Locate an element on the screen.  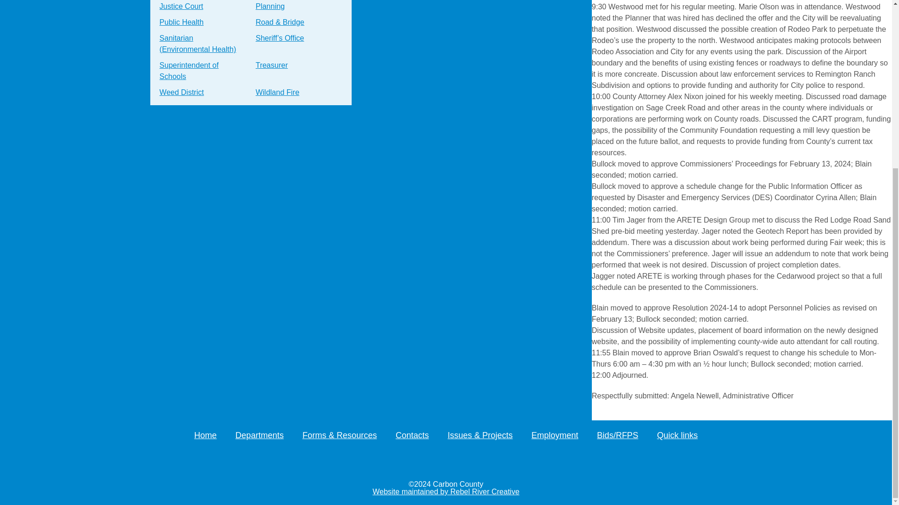
Contacts is located at coordinates (412, 435).